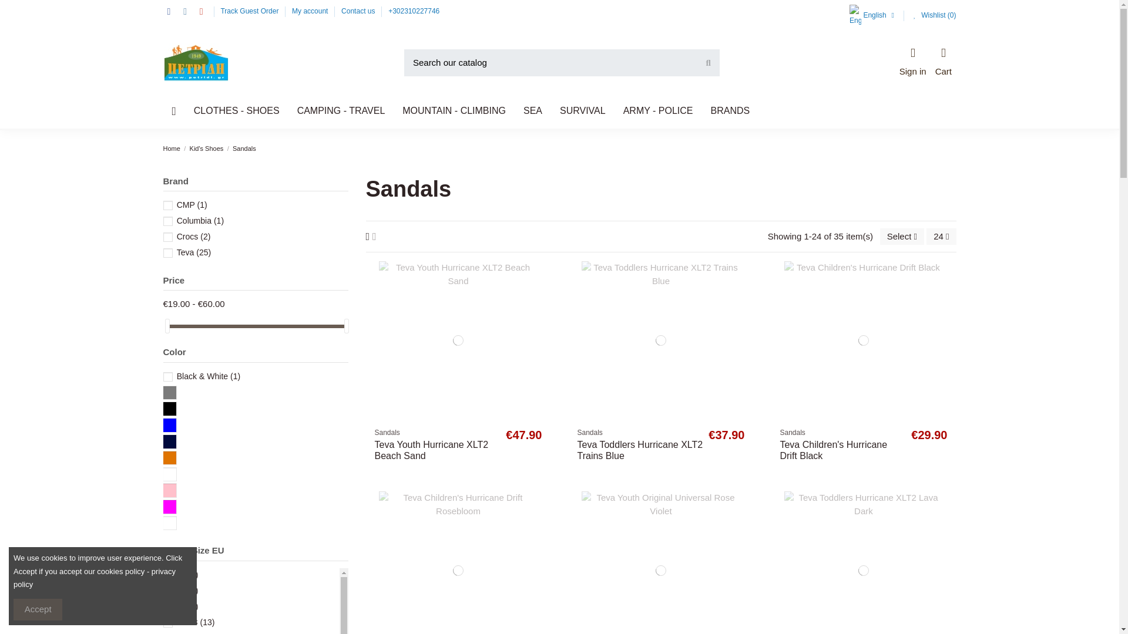 The width and height of the screenshot is (1128, 634). What do you see at coordinates (359, 11) in the screenshot?
I see `Use our form to contact us` at bounding box center [359, 11].